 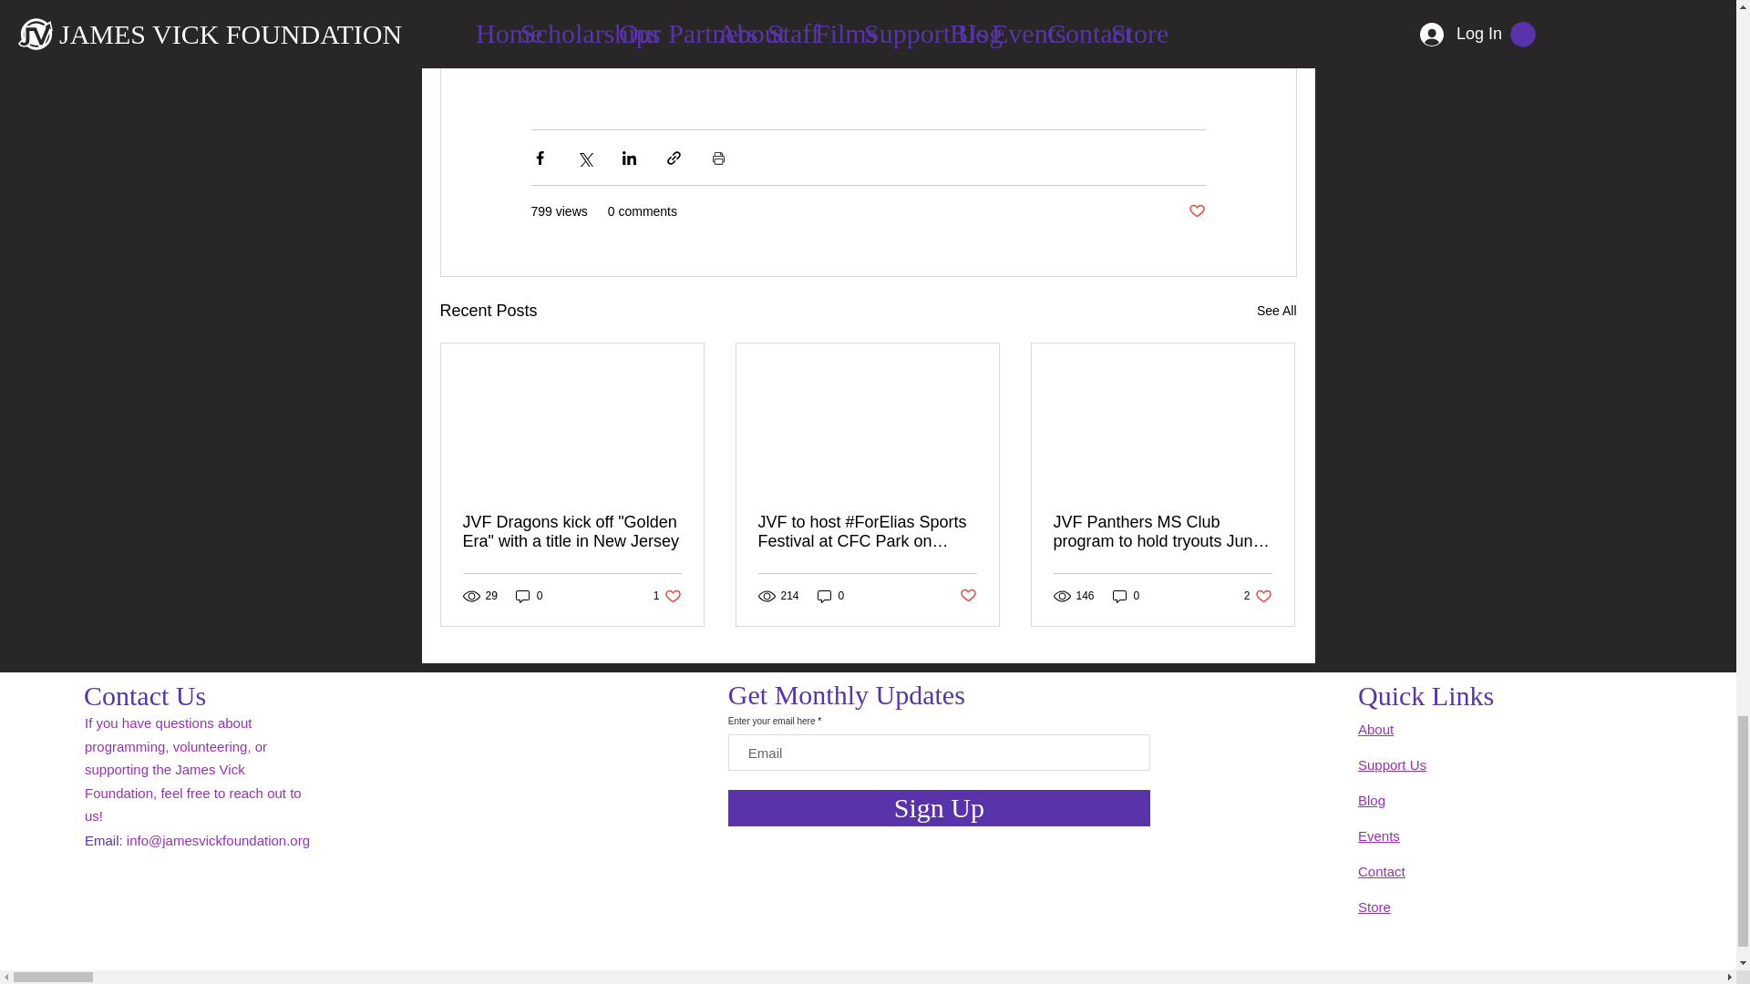 What do you see at coordinates (529, 596) in the screenshot?
I see `0` at bounding box center [529, 596].